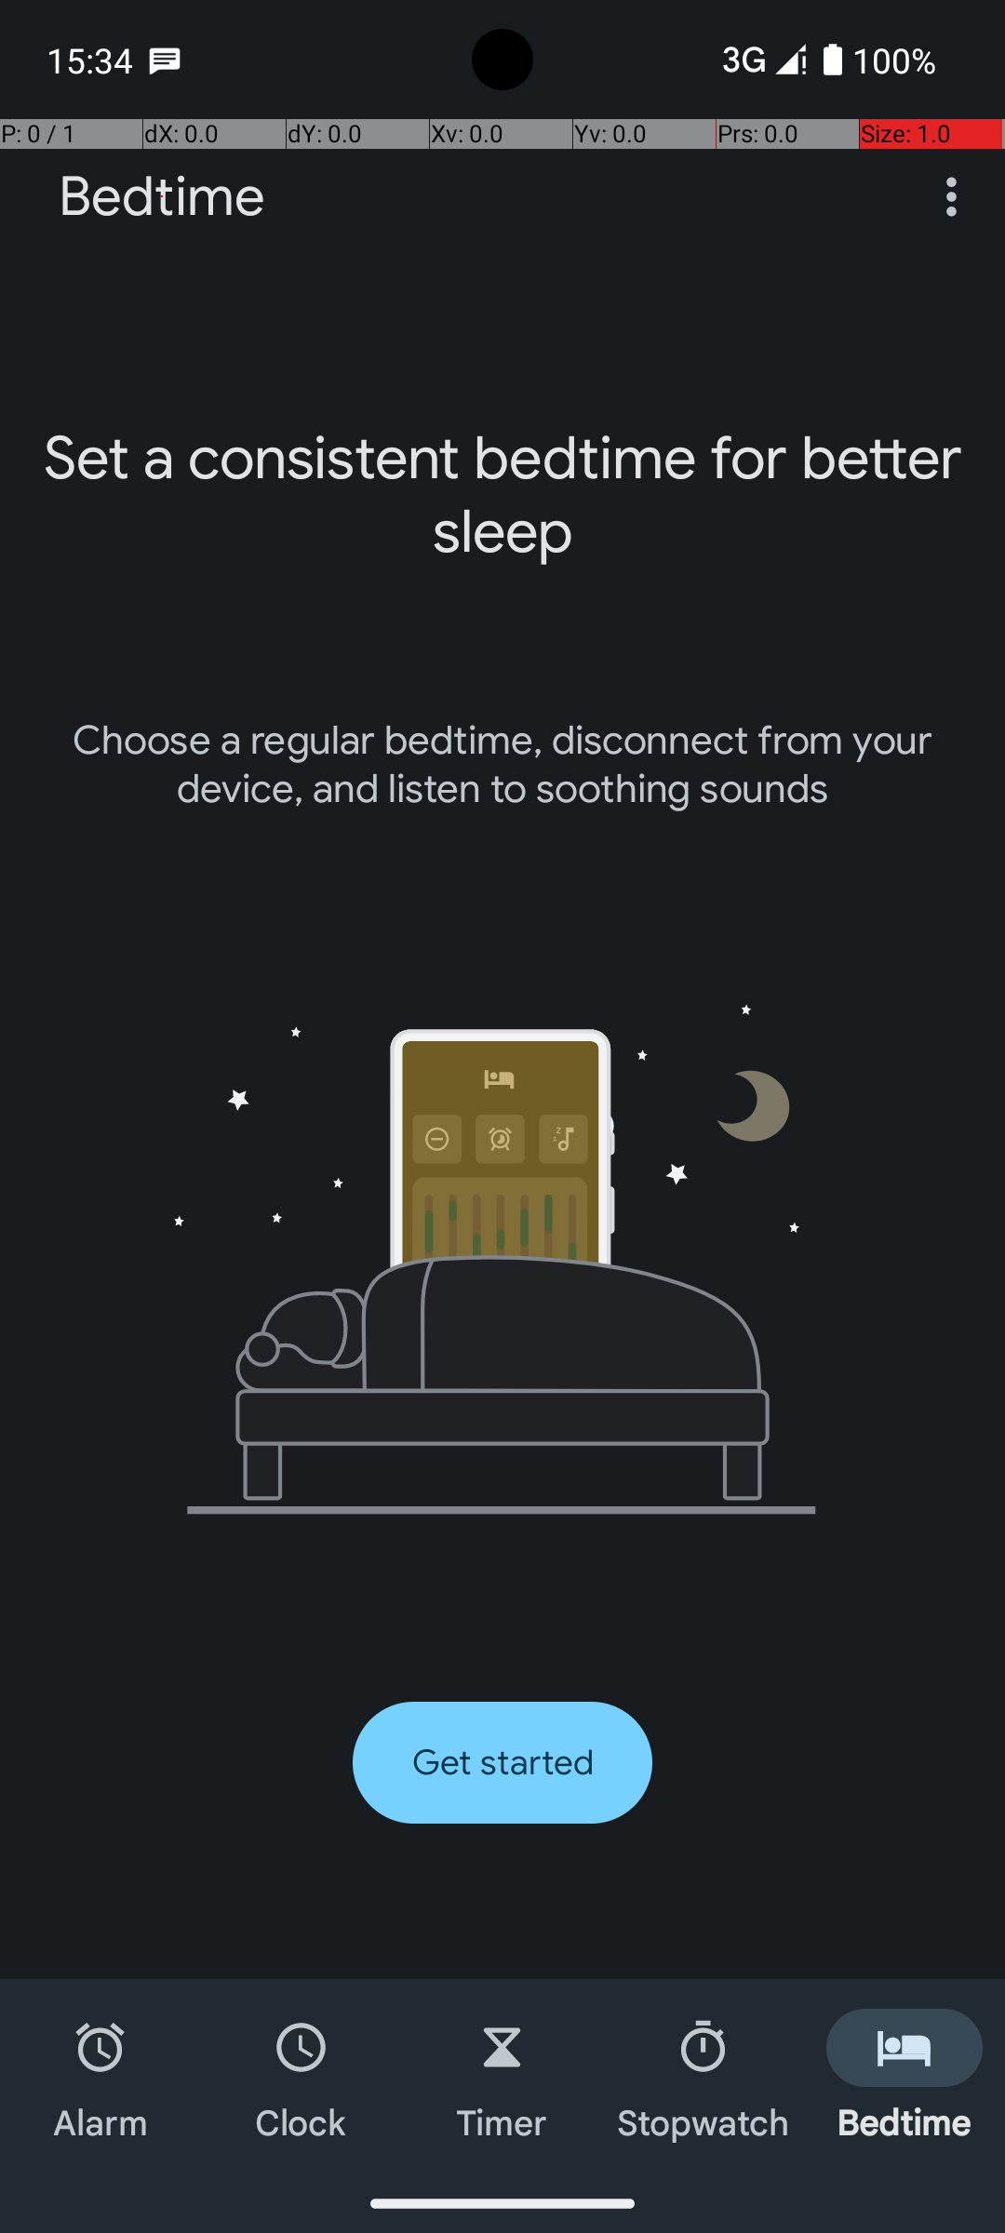  I want to click on SMS Messenger notification: Matteo Ibrahim, so click(165, 60).